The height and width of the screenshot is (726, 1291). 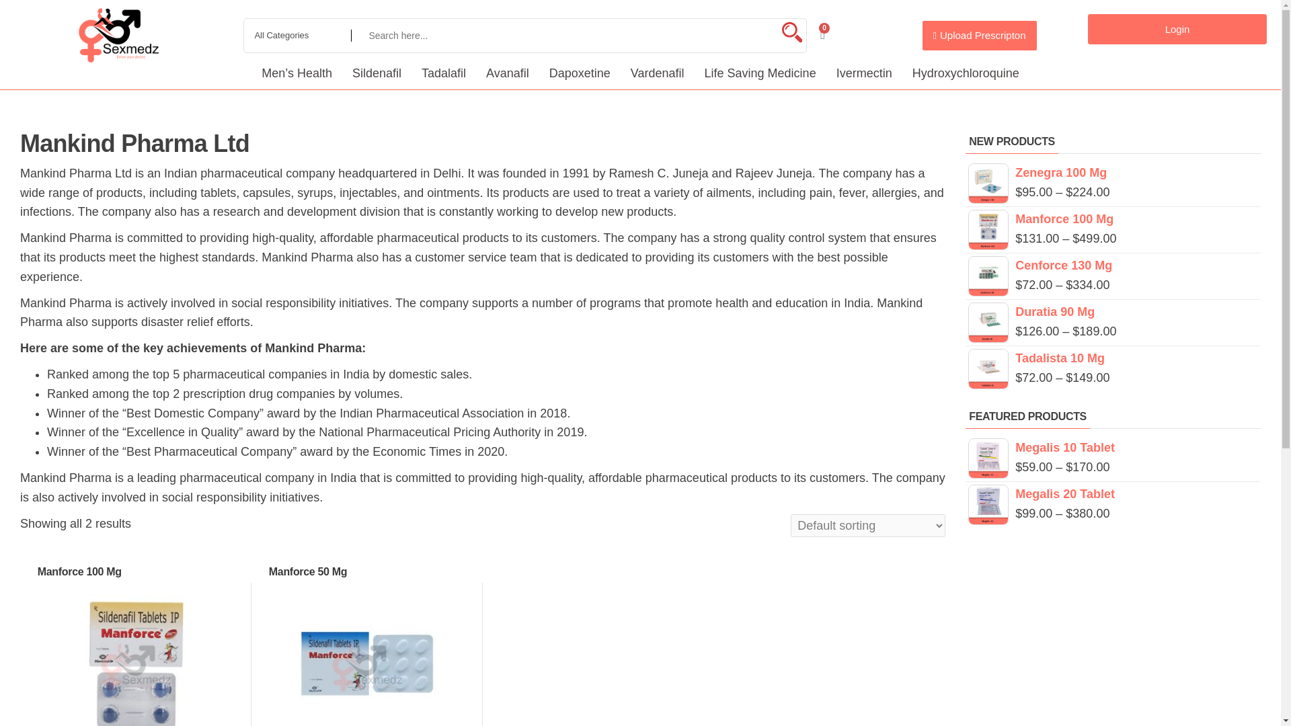 I want to click on Login, so click(x=1177, y=28).